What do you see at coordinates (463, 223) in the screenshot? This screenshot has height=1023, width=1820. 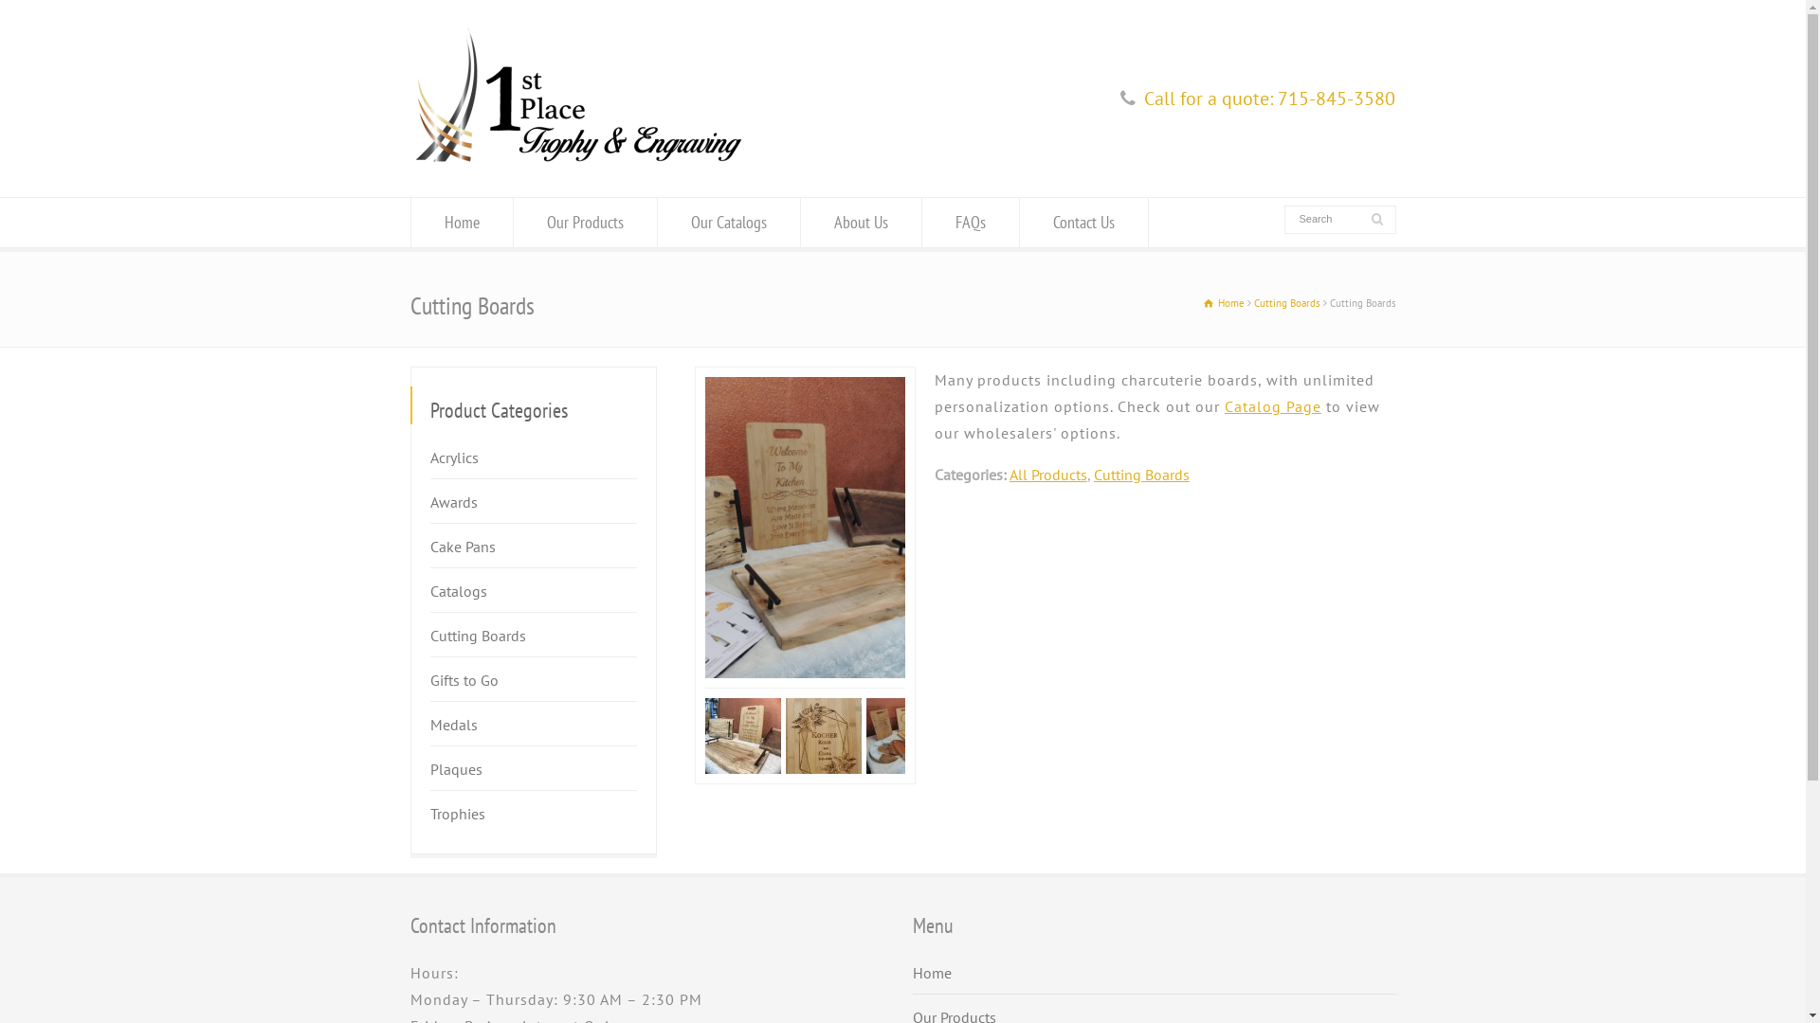 I see `Home` at bounding box center [463, 223].